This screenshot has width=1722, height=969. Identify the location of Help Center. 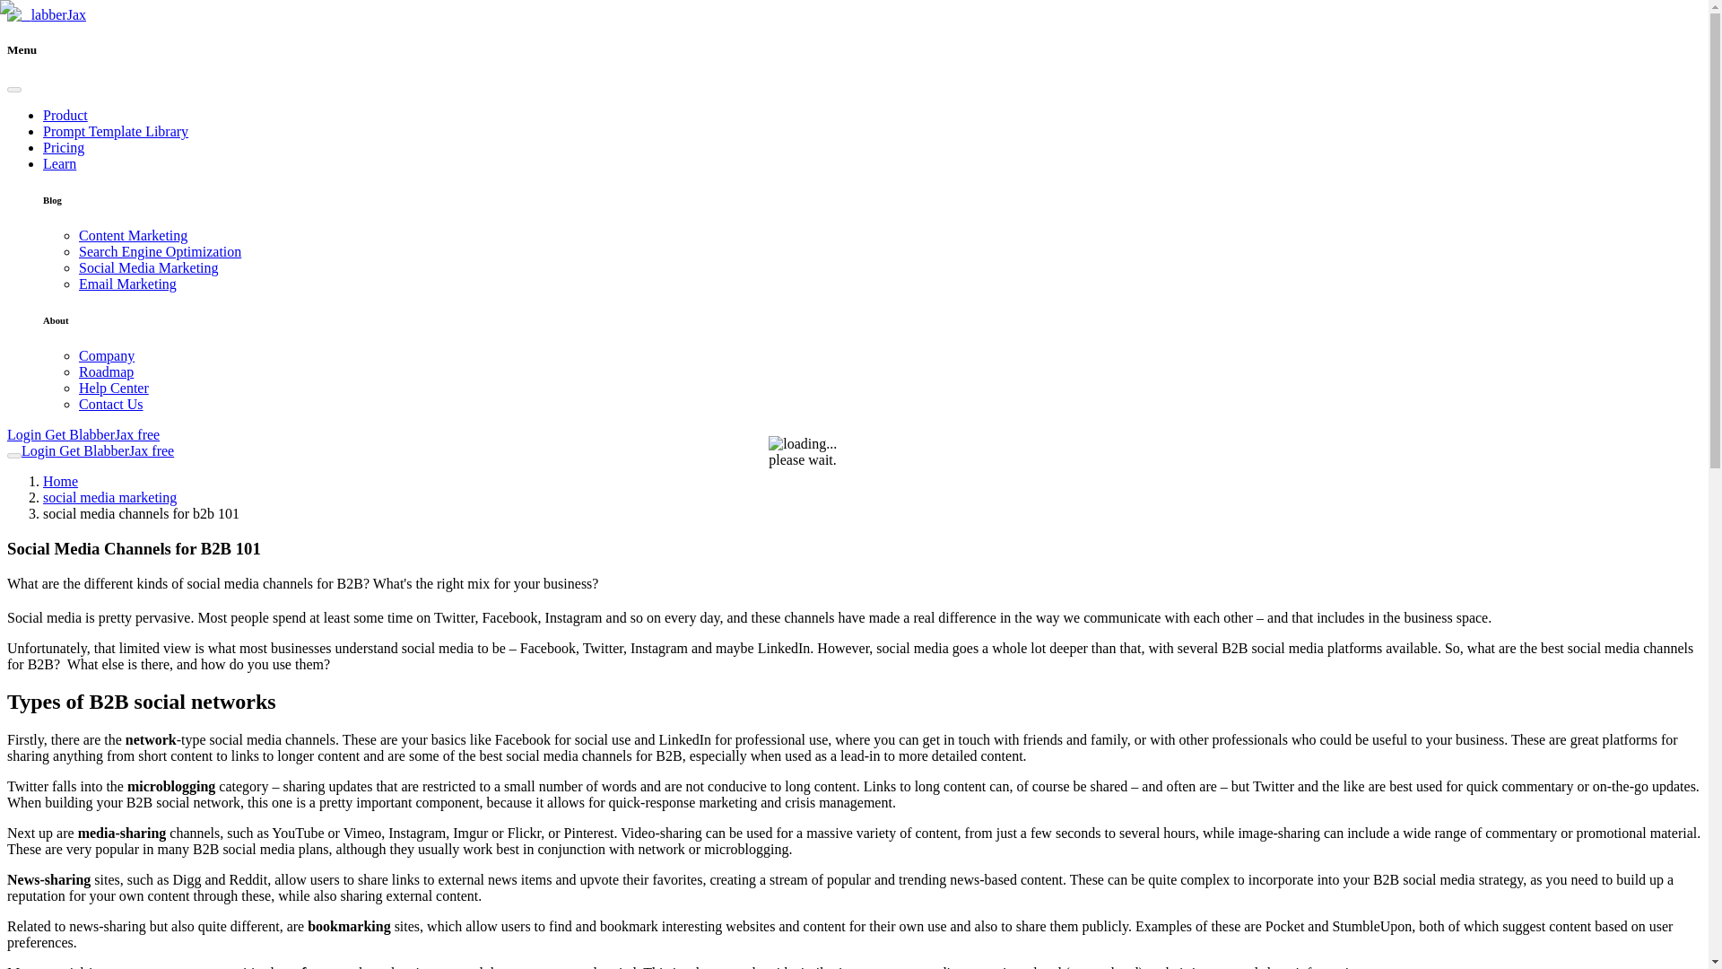
(113, 388).